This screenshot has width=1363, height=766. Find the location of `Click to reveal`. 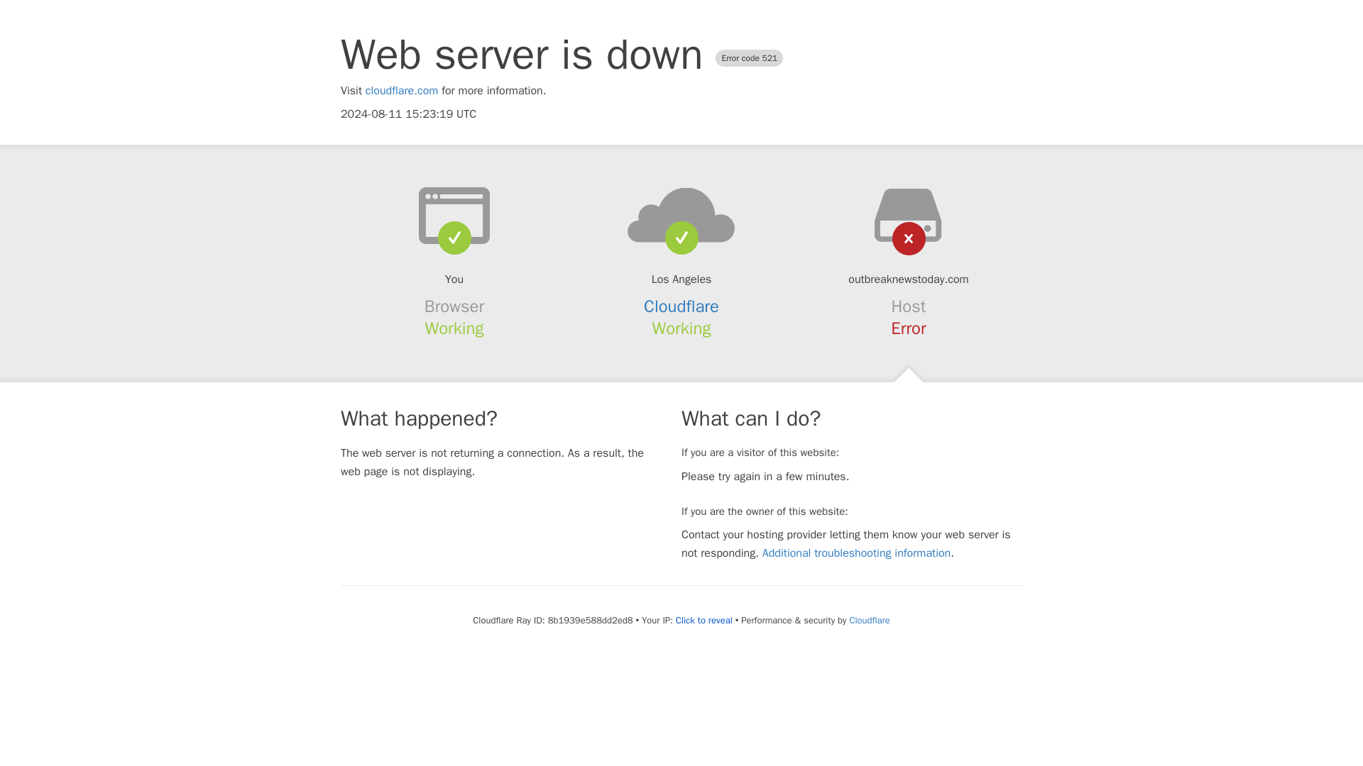

Click to reveal is located at coordinates (704, 621).